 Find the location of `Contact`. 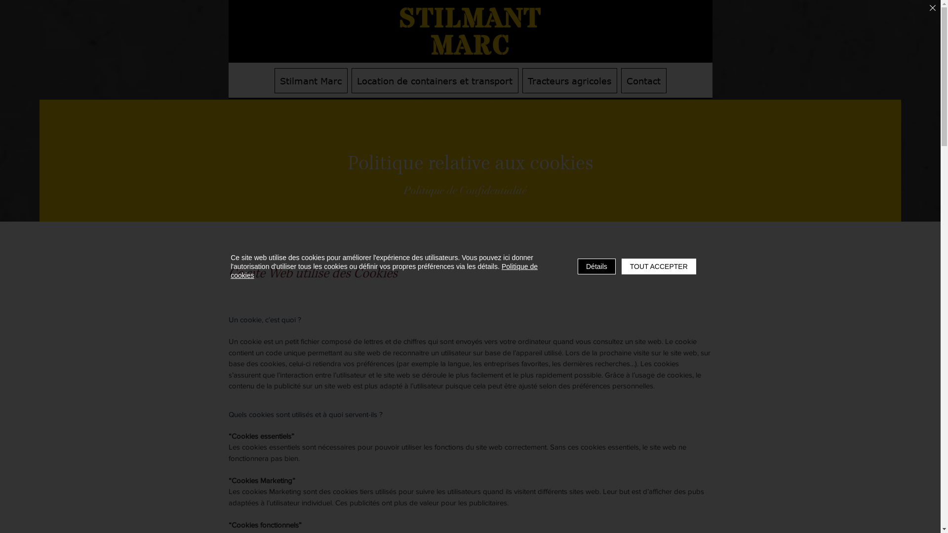

Contact is located at coordinates (644, 81).